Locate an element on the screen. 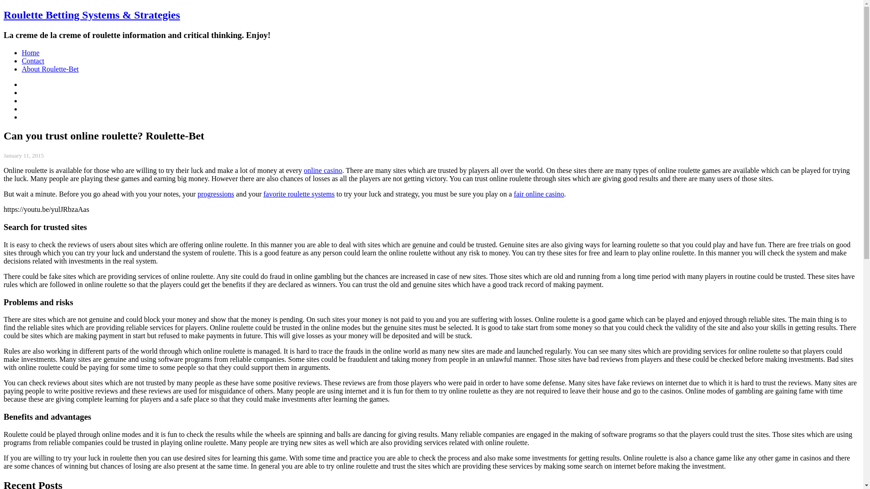 This screenshot has height=489, width=870. Home is located at coordinates (30, 53).